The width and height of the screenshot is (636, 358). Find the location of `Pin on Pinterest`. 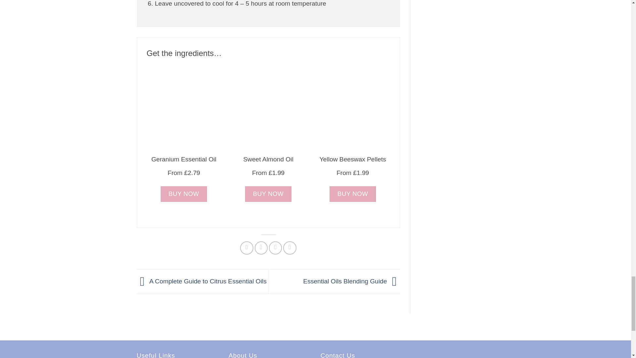

Pin on Pinterest is located at coordinates (290, 248).